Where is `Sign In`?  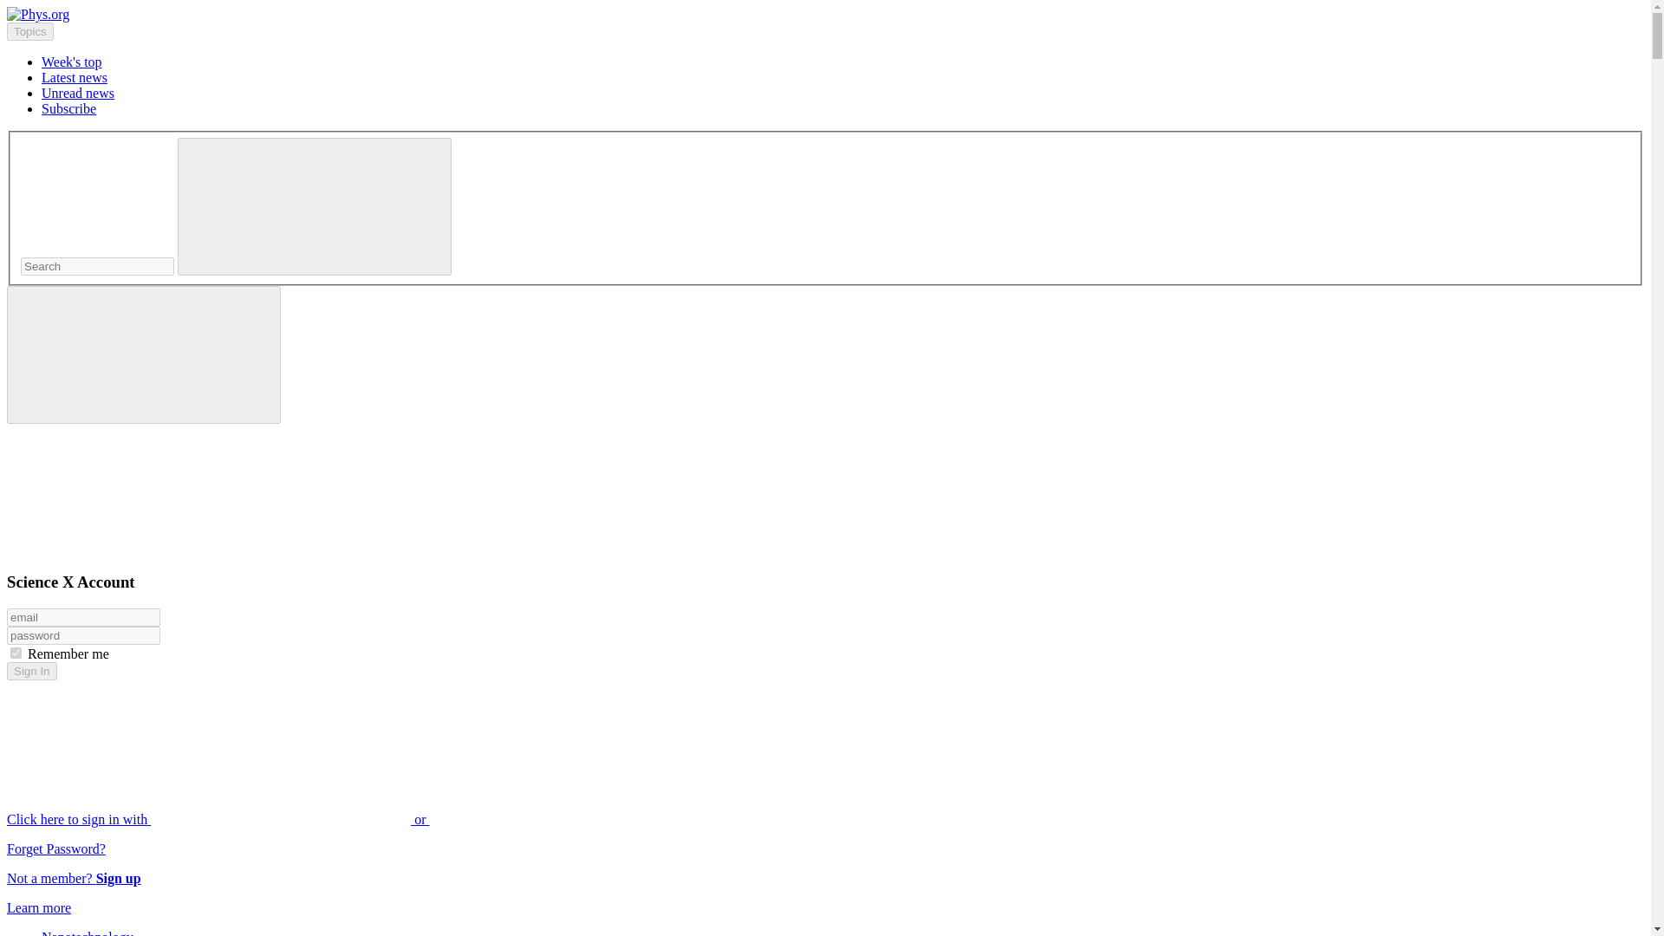 Sign In is located at coordinates (31, 671).